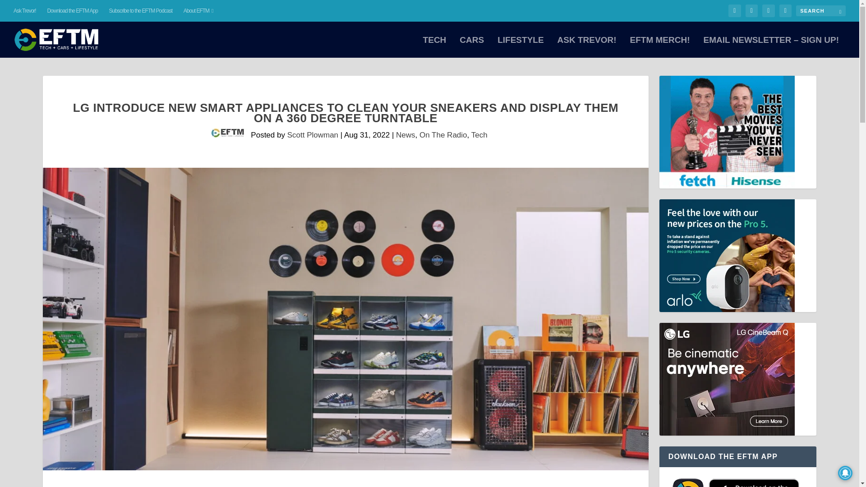 Image resolution: width=866 pixels, height=487 pixels. What do you see at coordinates (587, 47) in the screenshot?
I see `ASK TREVOR!` at bounding box center [587, 47].